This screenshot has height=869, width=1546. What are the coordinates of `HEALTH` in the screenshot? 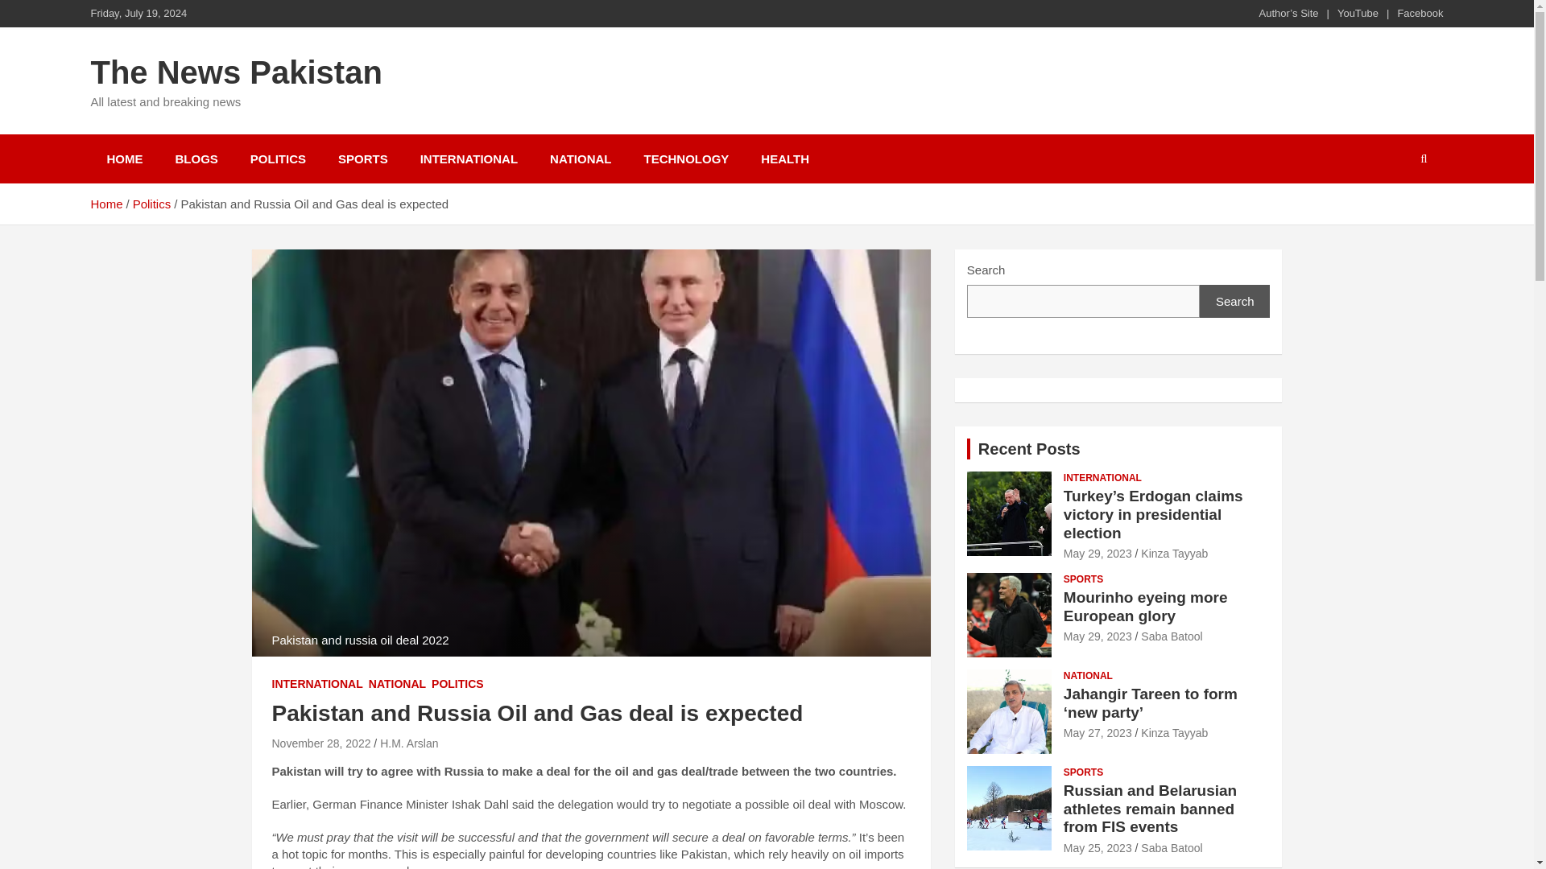 It's located at (785, 159).